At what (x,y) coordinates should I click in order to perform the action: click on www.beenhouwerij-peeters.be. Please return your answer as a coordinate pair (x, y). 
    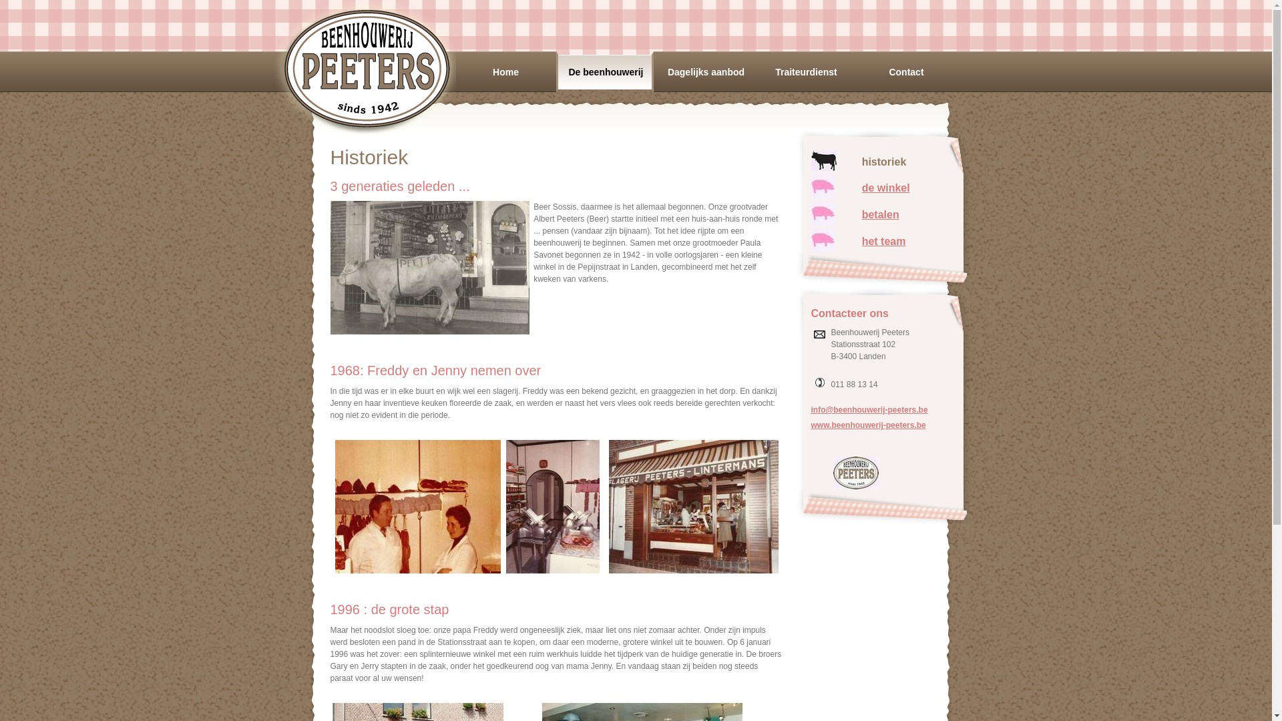
    Looking at the image, I should click on (868, 425).